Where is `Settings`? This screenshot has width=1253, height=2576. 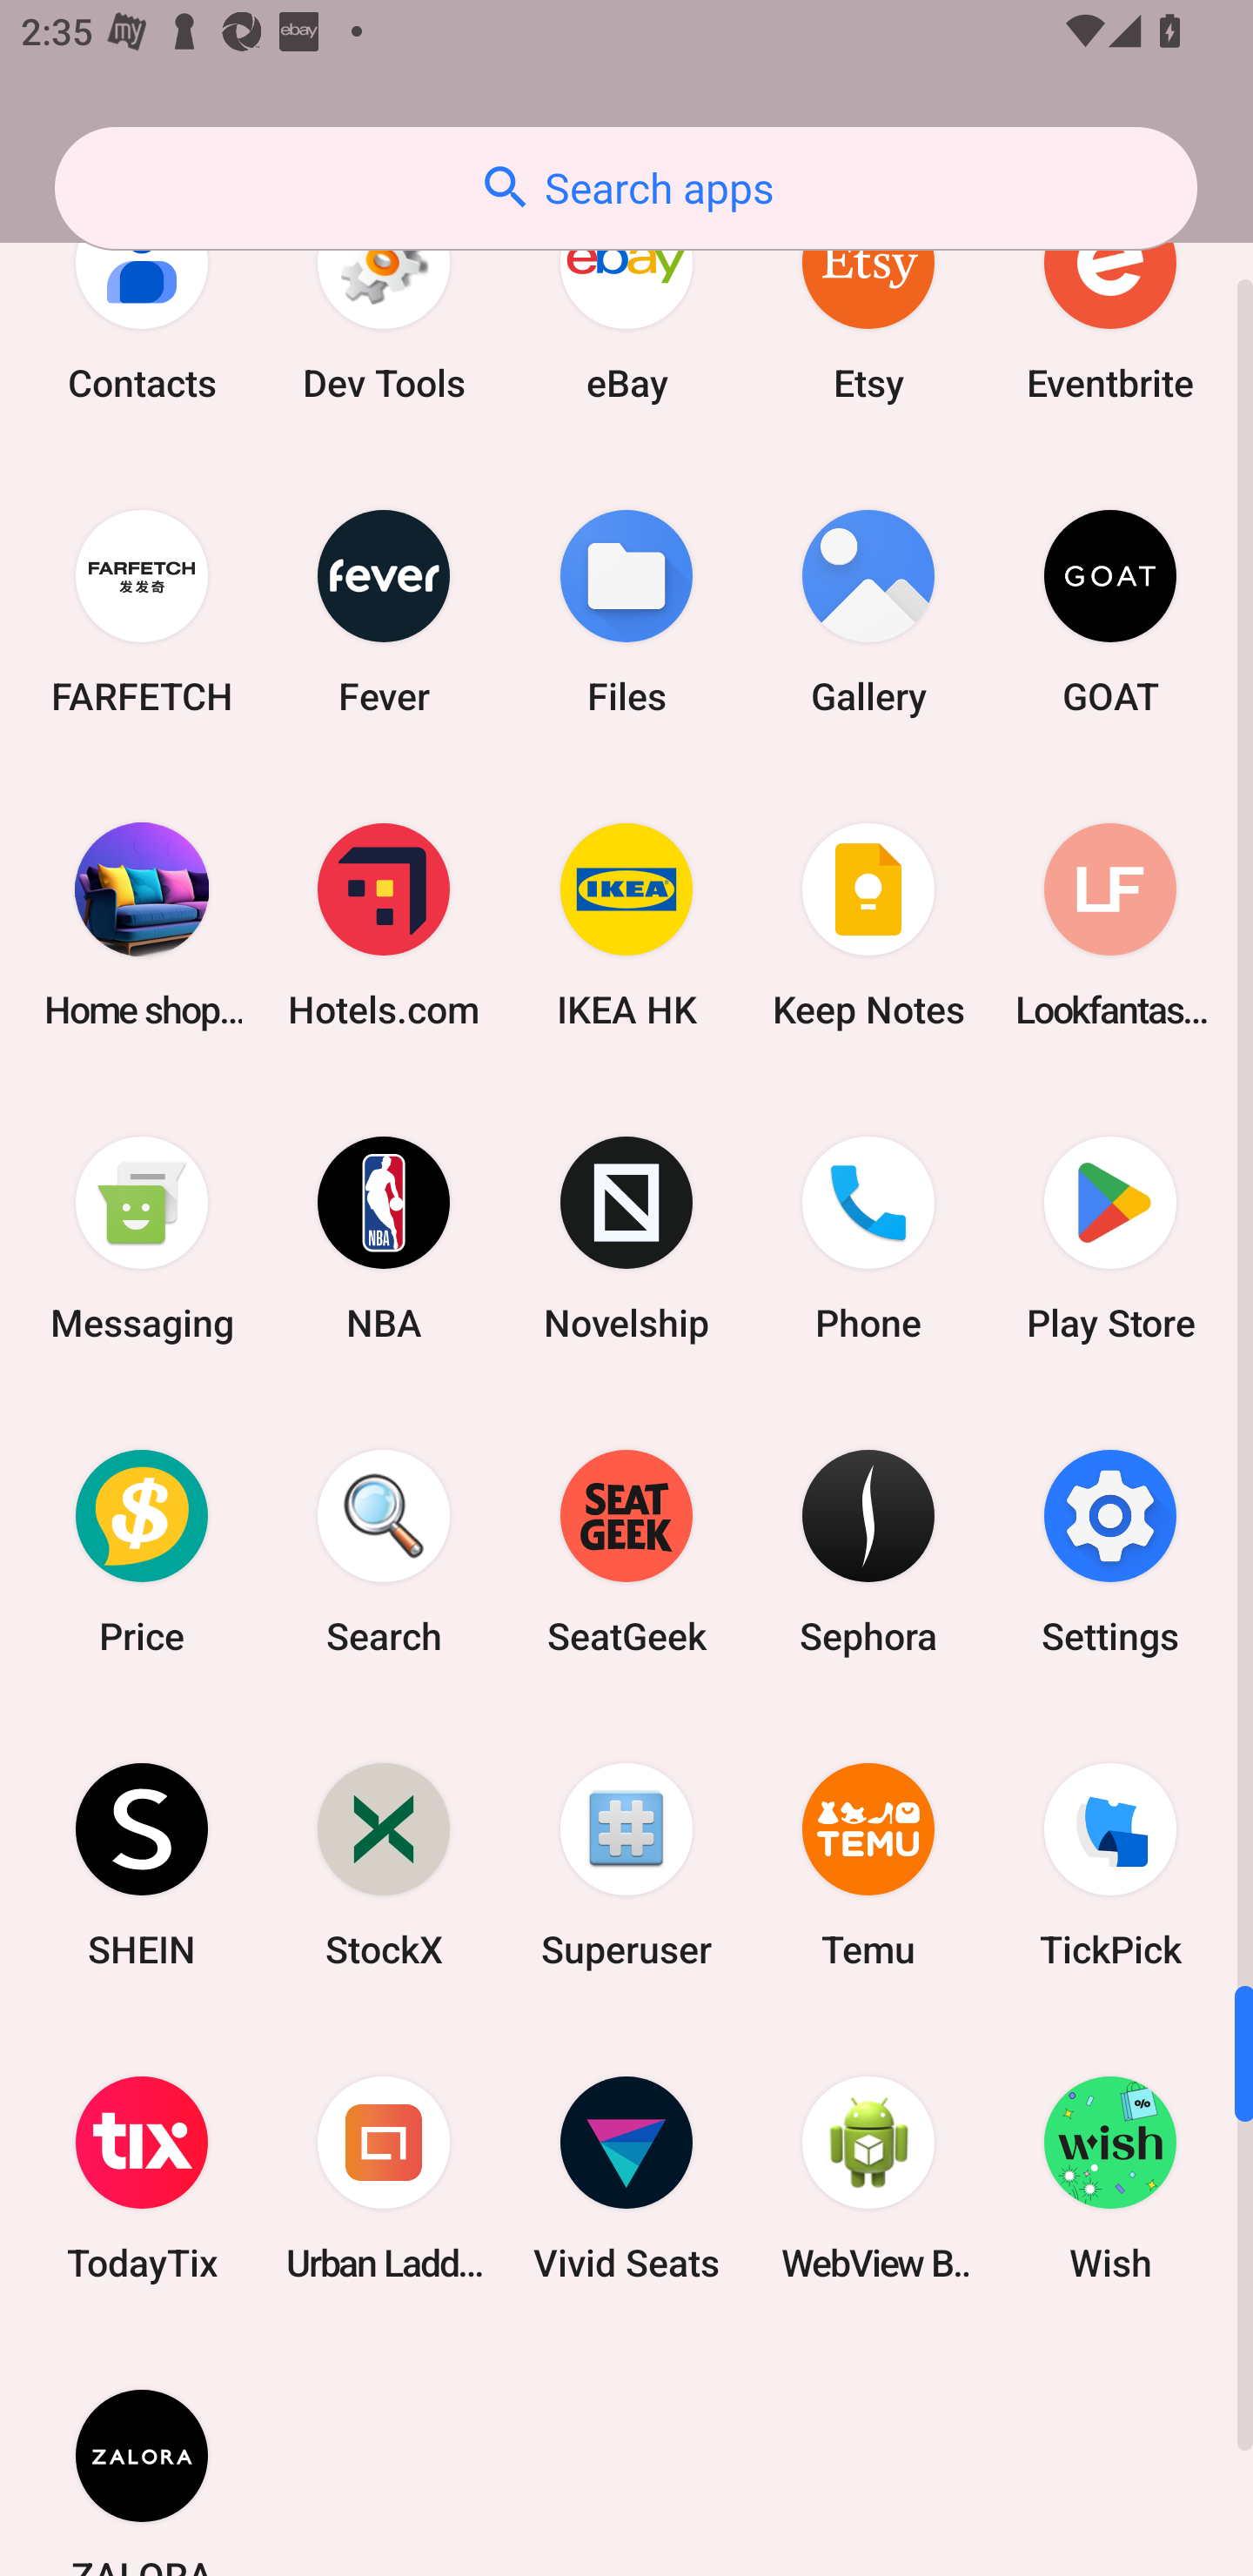
Settings is located at coordinates (1110, 1552).